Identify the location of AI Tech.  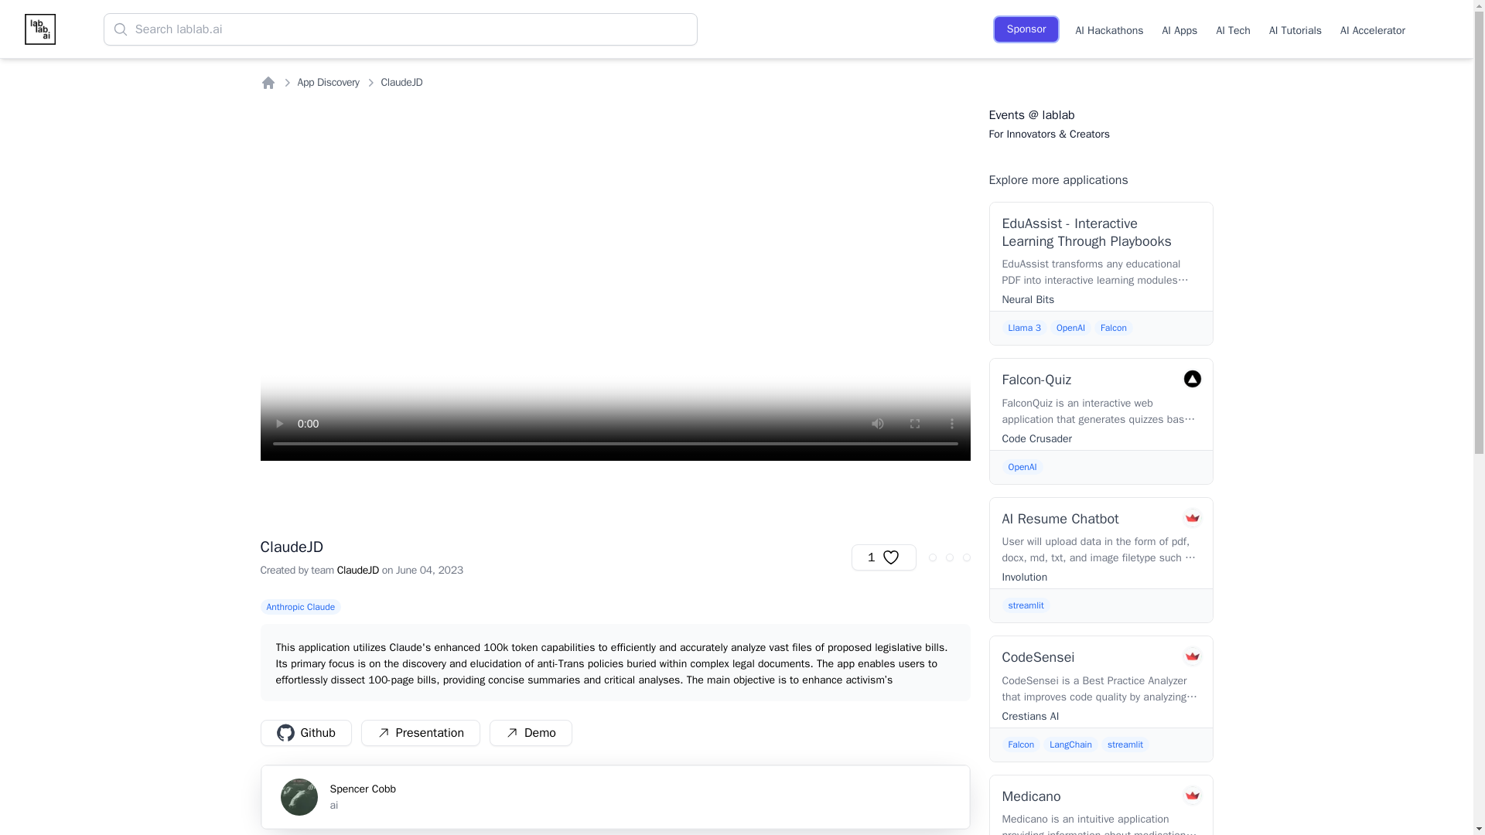
(614, 797).